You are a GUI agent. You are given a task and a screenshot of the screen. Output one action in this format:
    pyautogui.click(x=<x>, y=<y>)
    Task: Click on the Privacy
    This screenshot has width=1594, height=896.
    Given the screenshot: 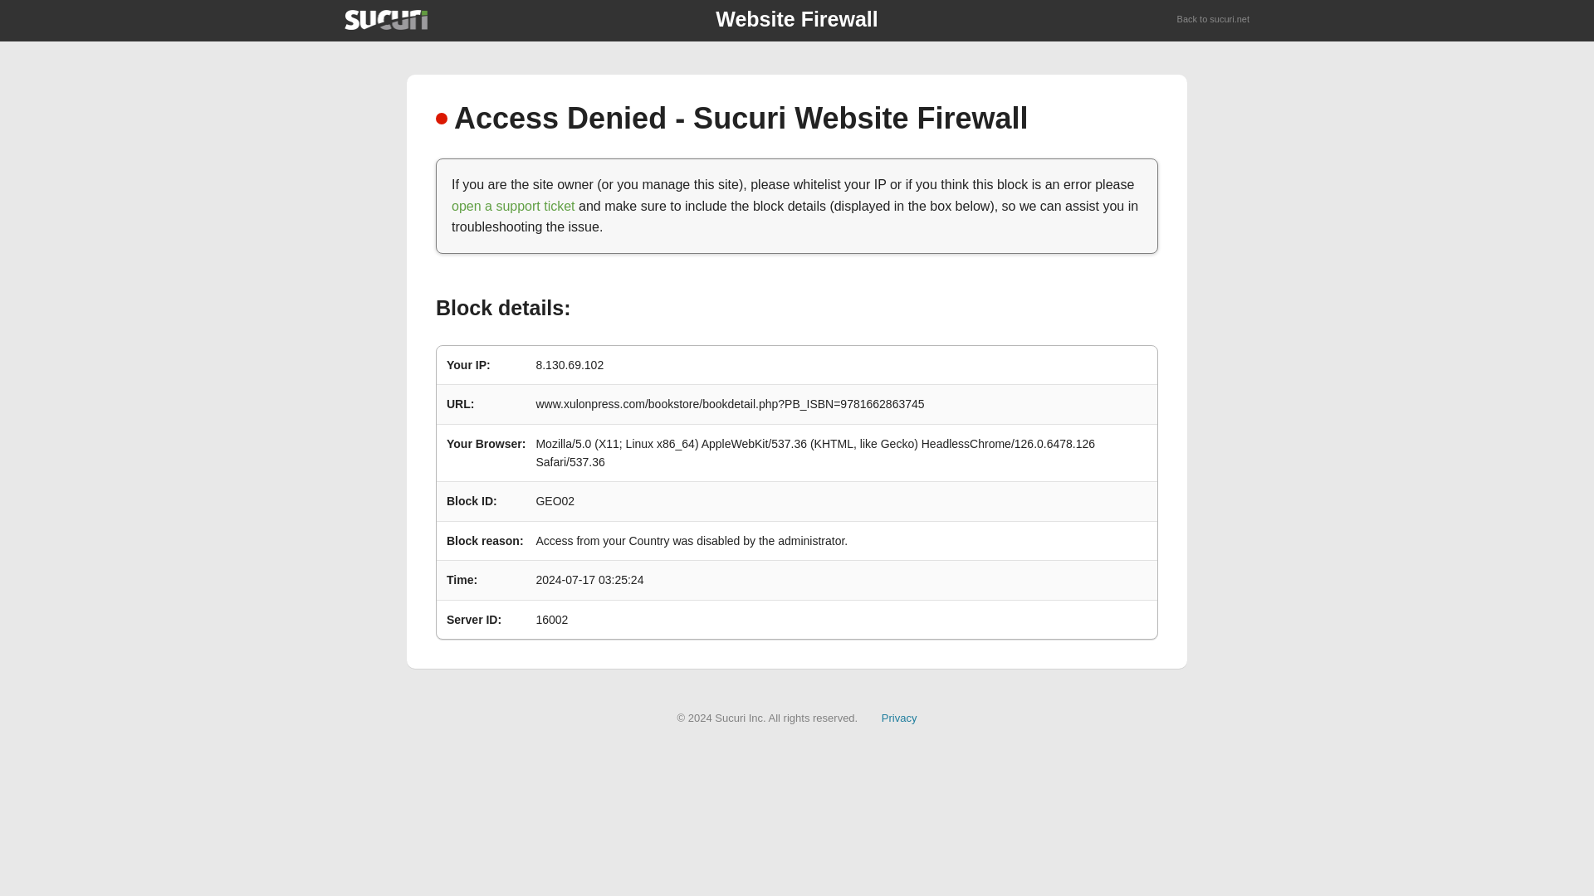 What is the action you would take?
    pyautogui.click(x=899, y=717)
    